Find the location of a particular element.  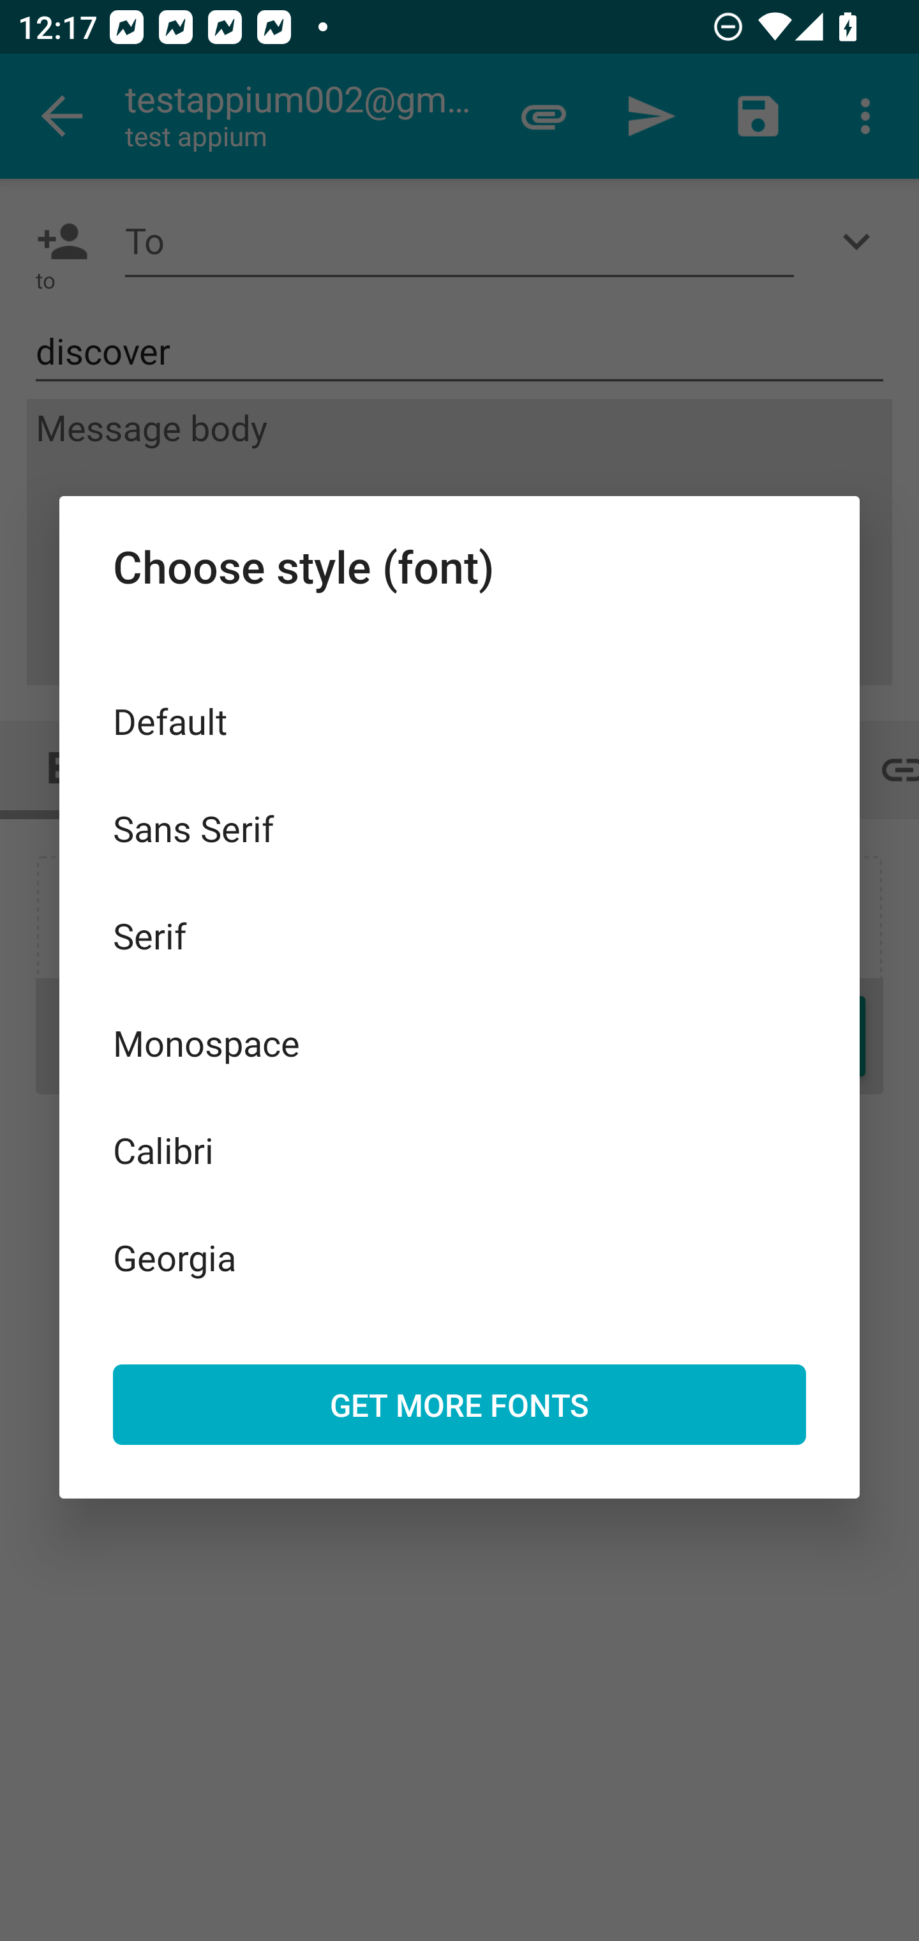

Calibri is located at coordinates (459, 1149).